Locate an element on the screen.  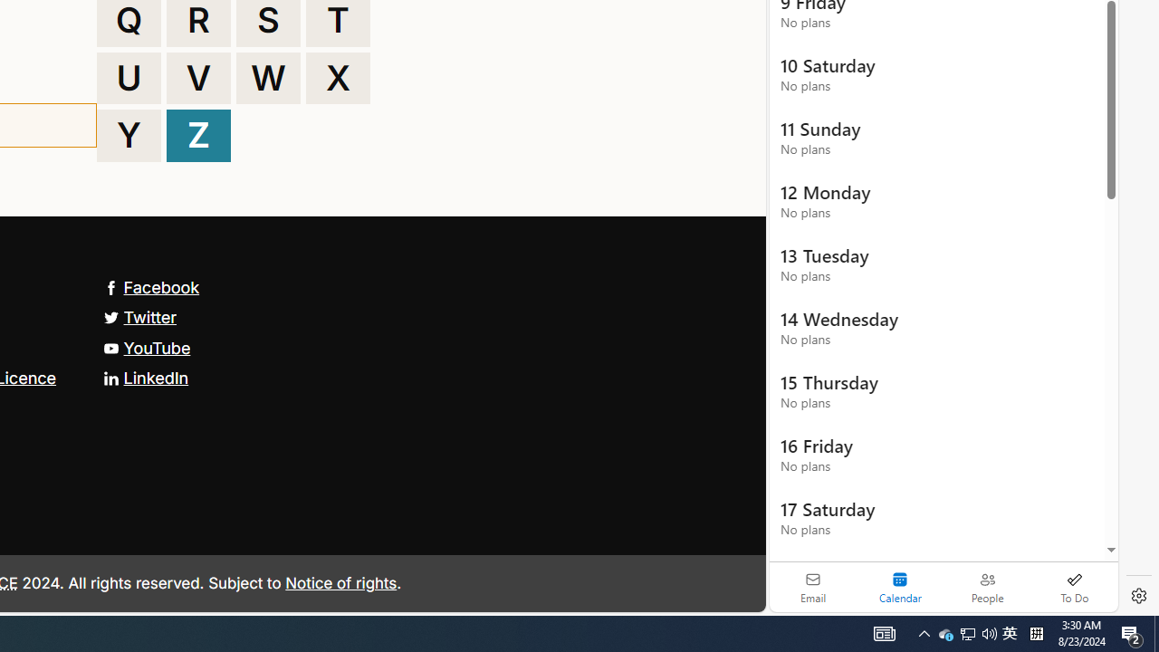
Selected calendar module. Date today is 22 is located at coordinates (900, 587).